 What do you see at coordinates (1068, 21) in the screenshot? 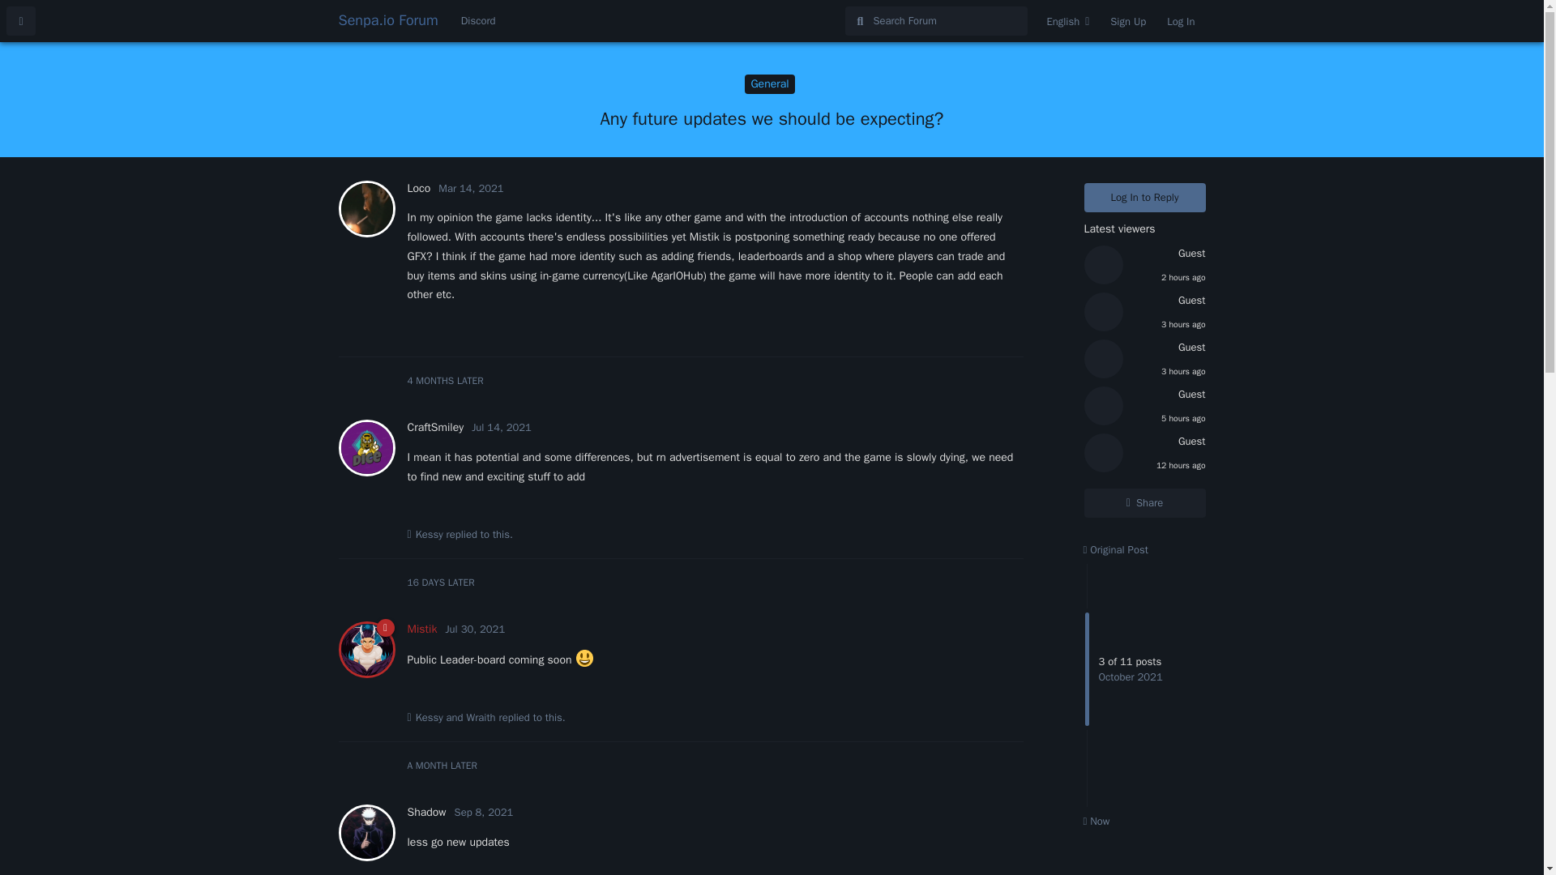
I see `English` at bounding box center [1068, 21].